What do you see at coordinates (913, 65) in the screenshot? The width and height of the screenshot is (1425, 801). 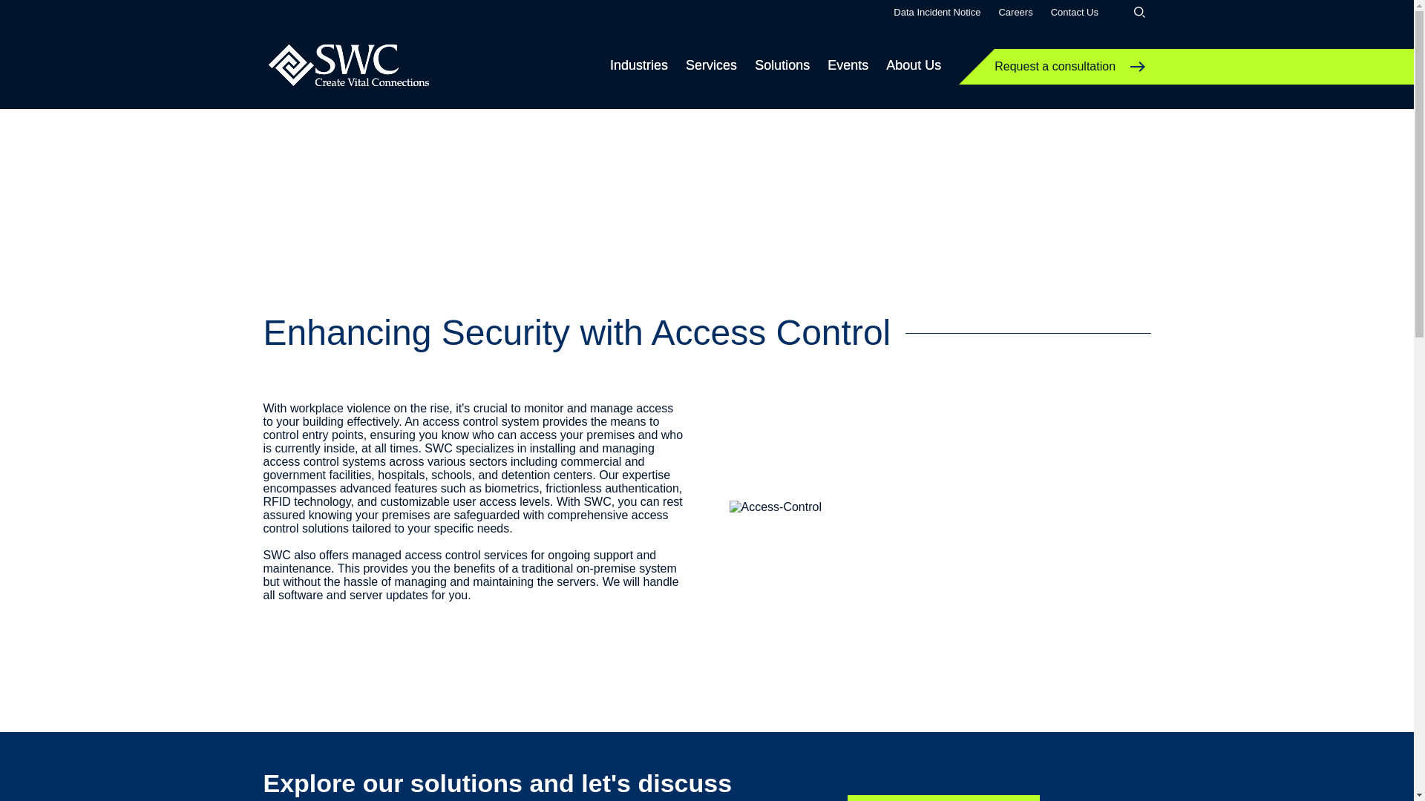 I see `About Us` at bounding box center [913, 65].